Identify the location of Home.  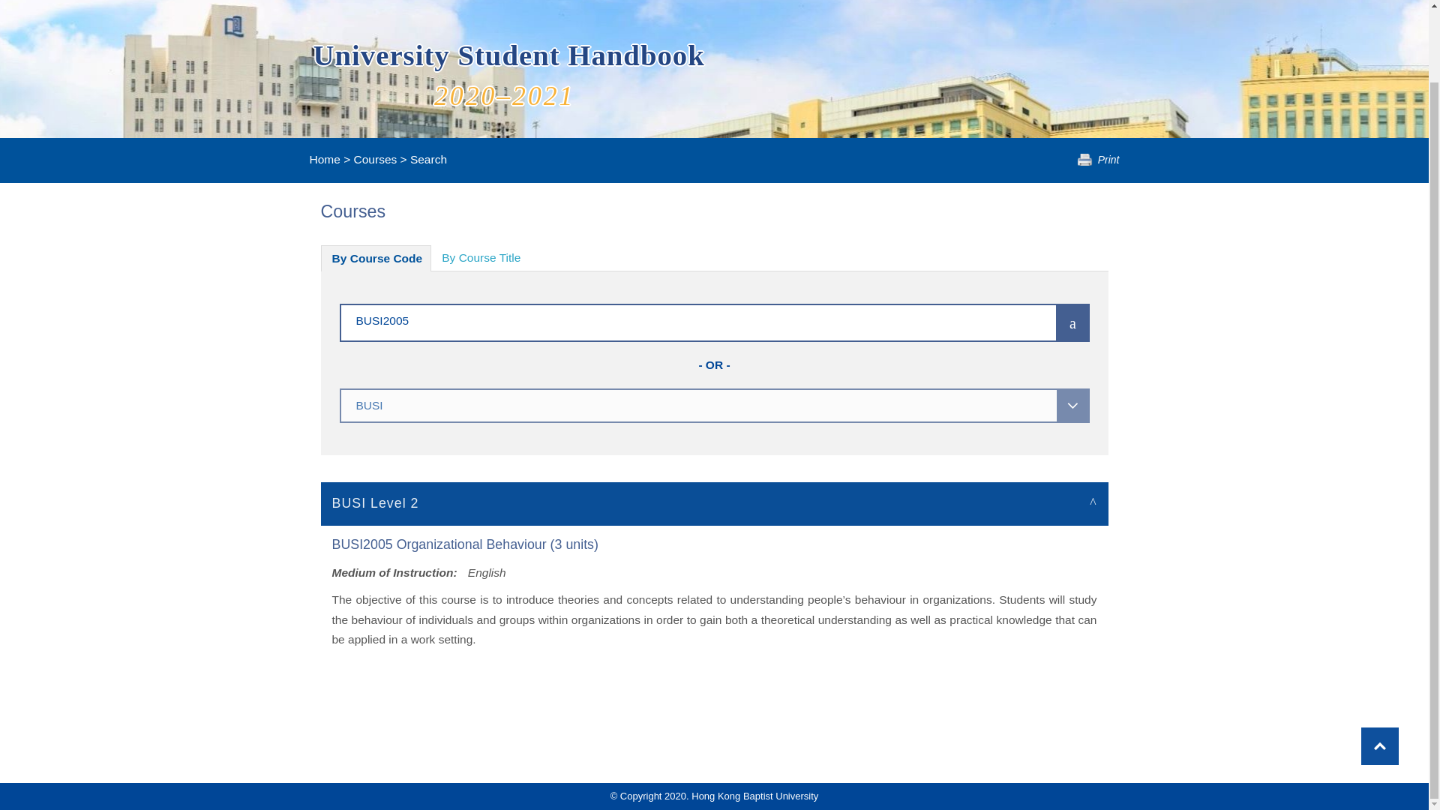
(324, 159).